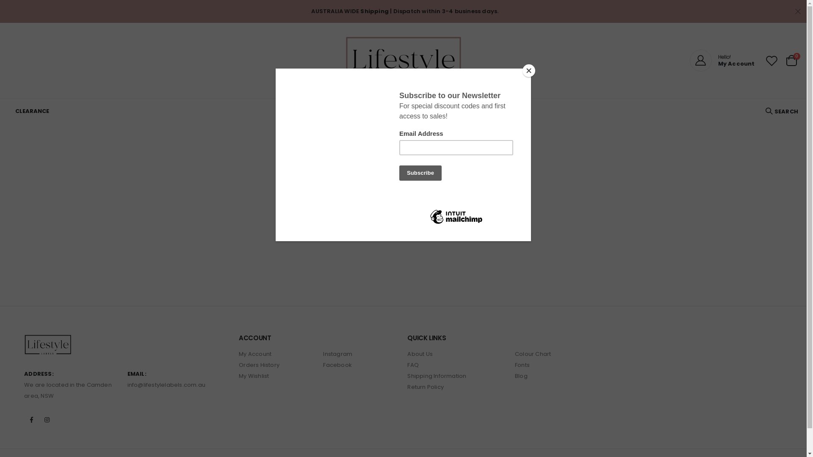 The height and width of the screenshot is (457, 813). I want to click on Colour Chart, so click(533, 354).